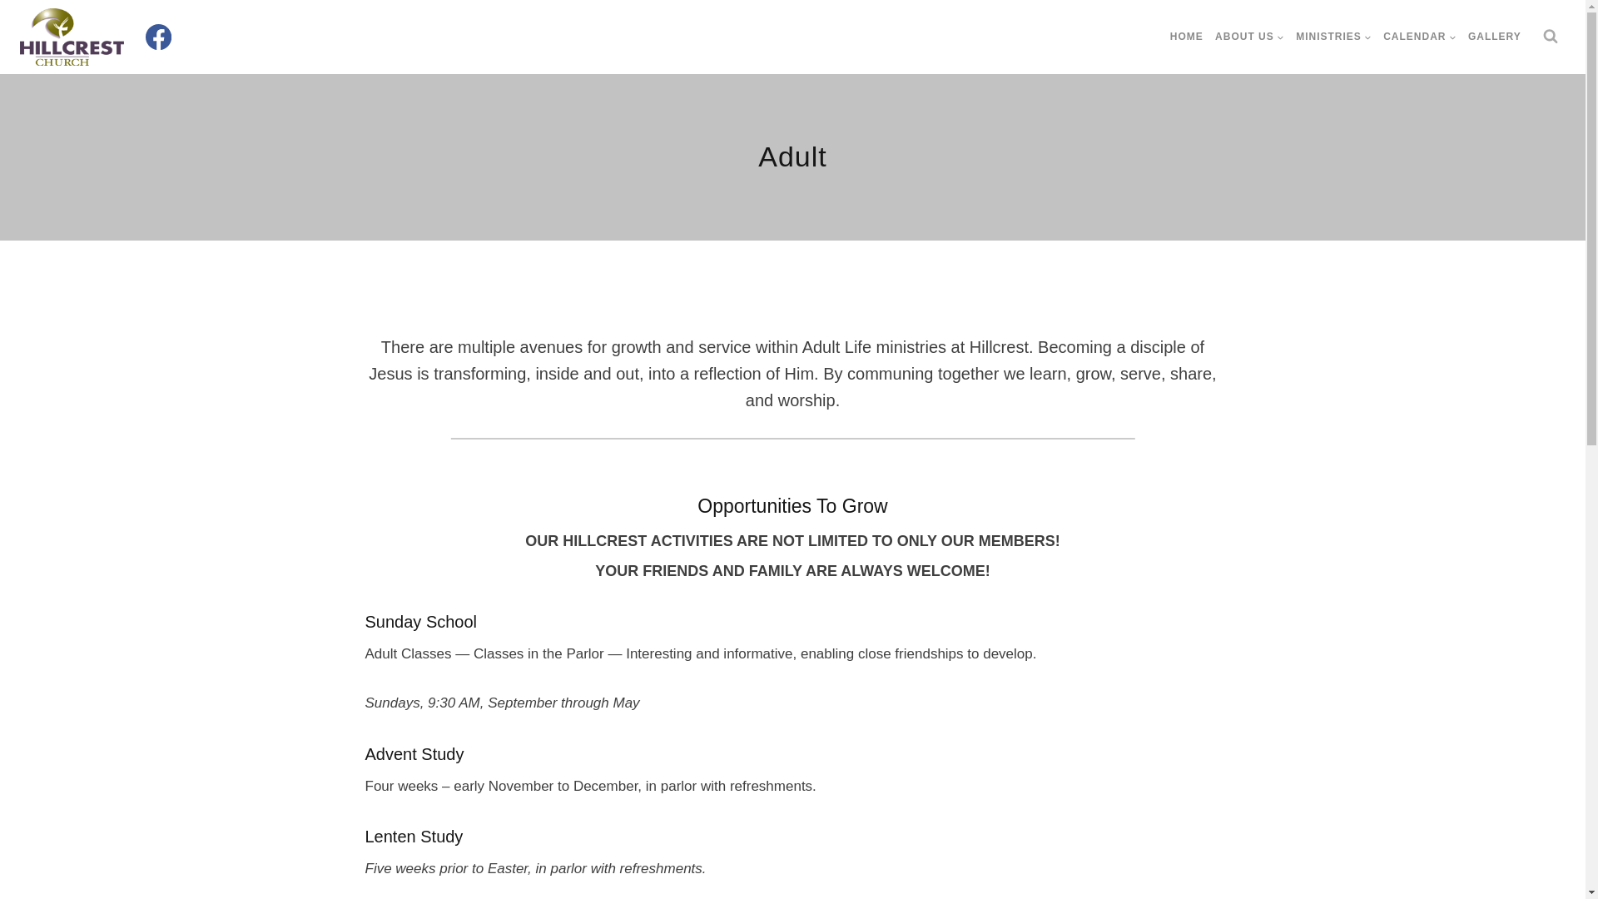  I want to click on ABOUT US, so click(1249, 37).